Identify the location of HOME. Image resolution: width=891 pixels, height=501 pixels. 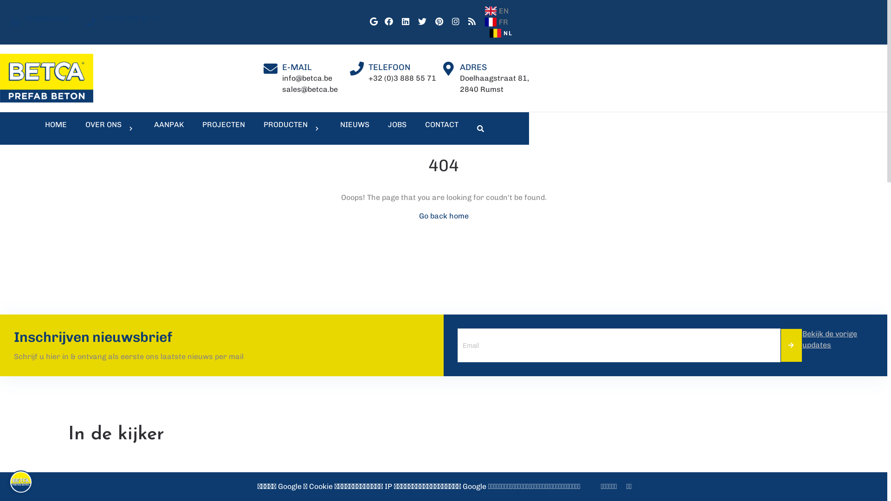
(56, 128).